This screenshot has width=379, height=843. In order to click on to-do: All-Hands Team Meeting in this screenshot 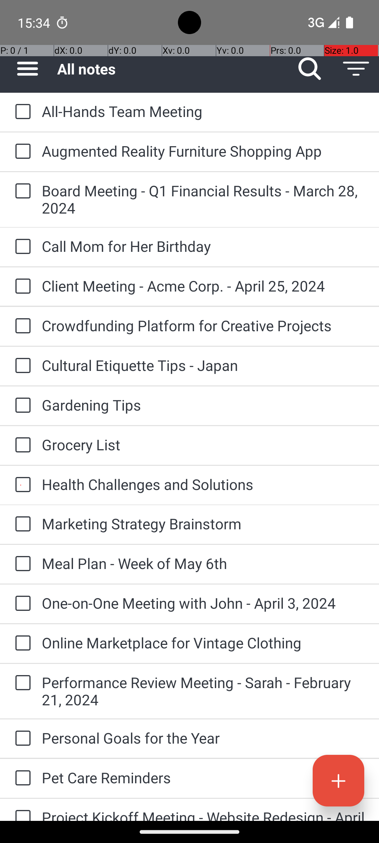, I will do `click(21, 112)`.